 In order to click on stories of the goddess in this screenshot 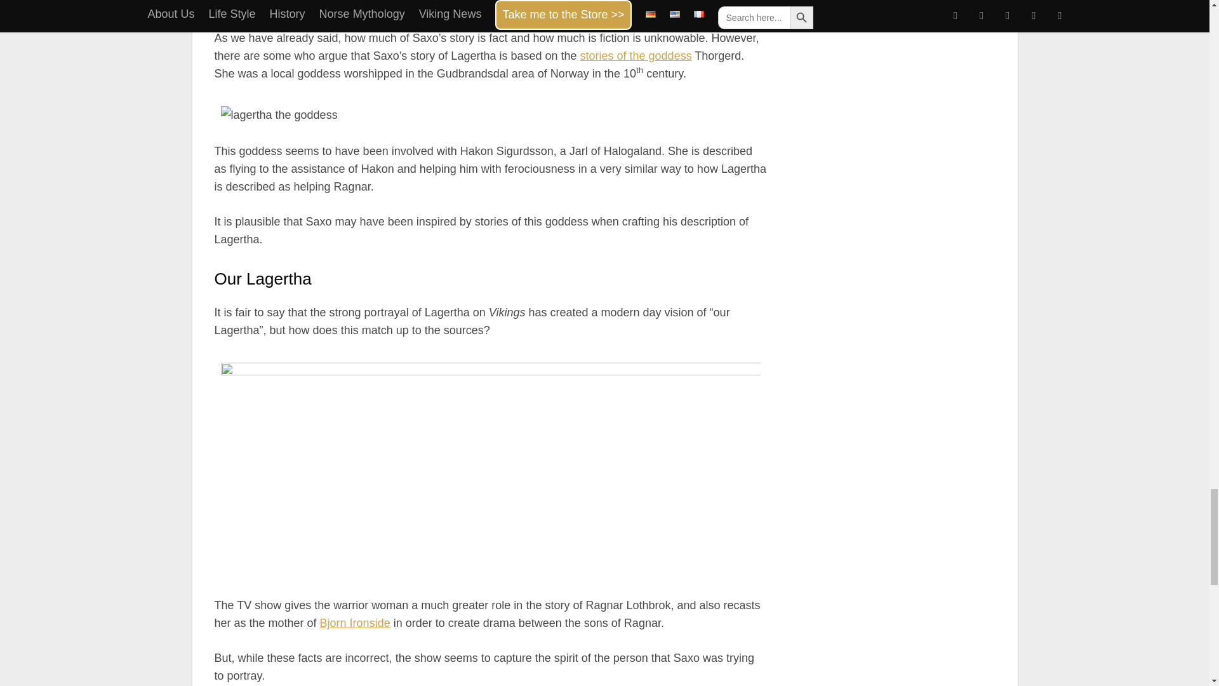, I will do `click(636, 56)`.